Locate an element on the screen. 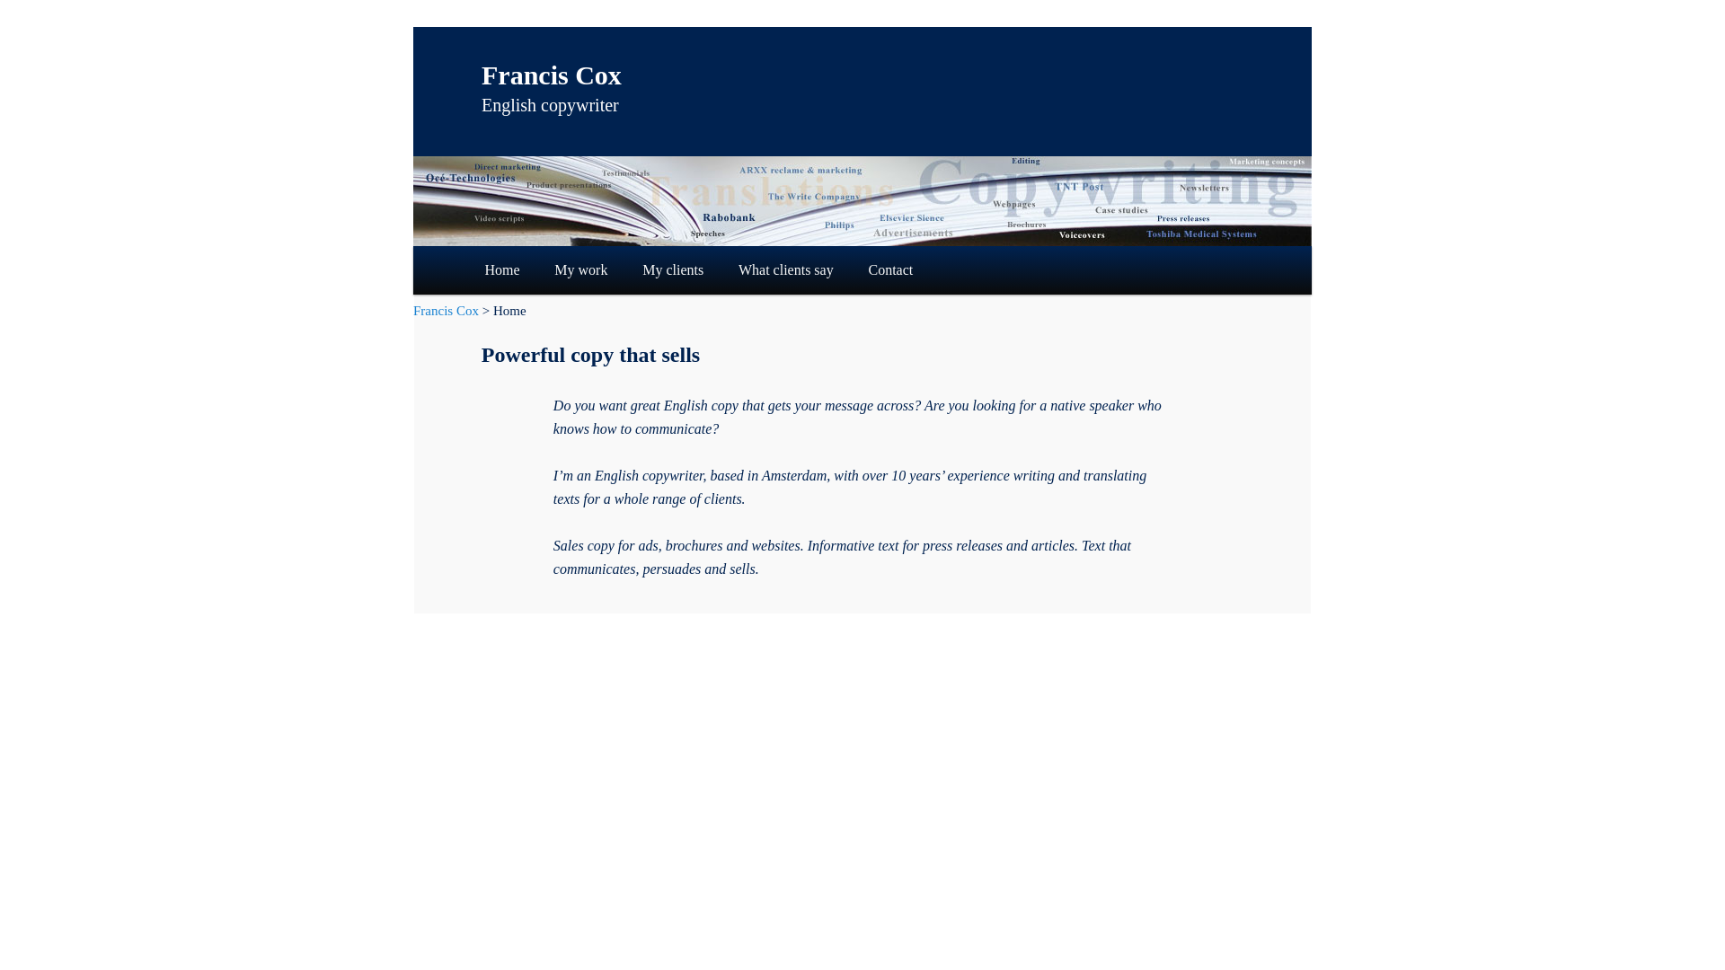 The width and height of the screenshot is (1725, 970). Francis Cox is located at coordinates (446, 311).